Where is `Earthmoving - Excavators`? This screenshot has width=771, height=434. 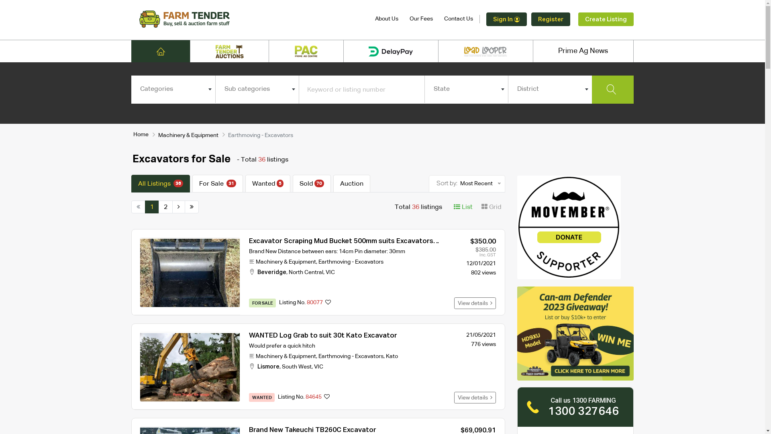 Earthmoving - Excavators is located at coordinates (351, 262).